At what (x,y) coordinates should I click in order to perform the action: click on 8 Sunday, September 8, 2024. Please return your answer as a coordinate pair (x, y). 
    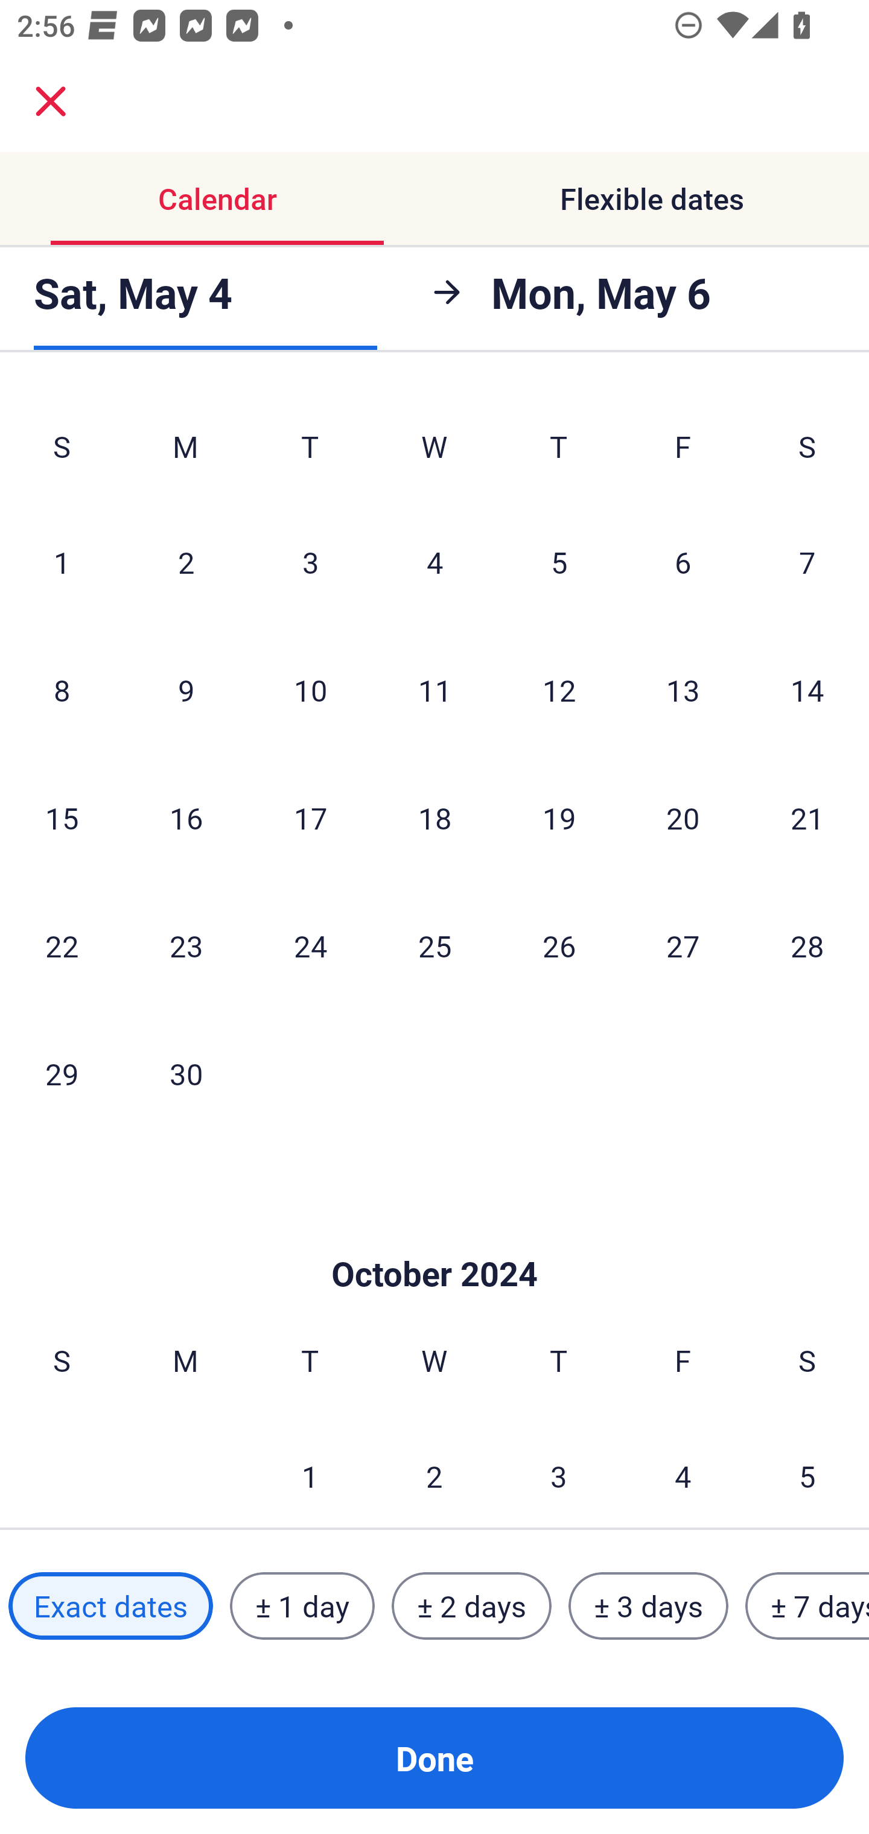
    Looking at the image, I should click on (62, 689).